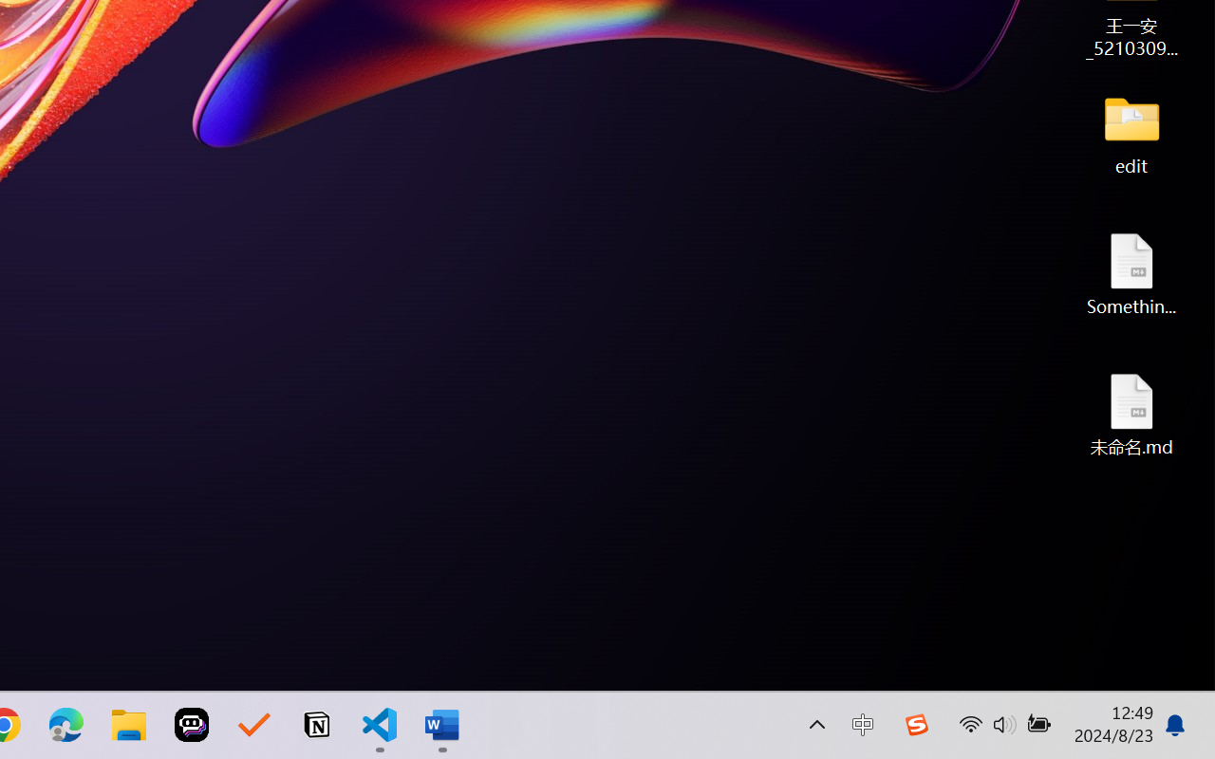 Image resolution: width=1215 pixels, height=759 pixels. I want to click on edit, so click(1131, 133).